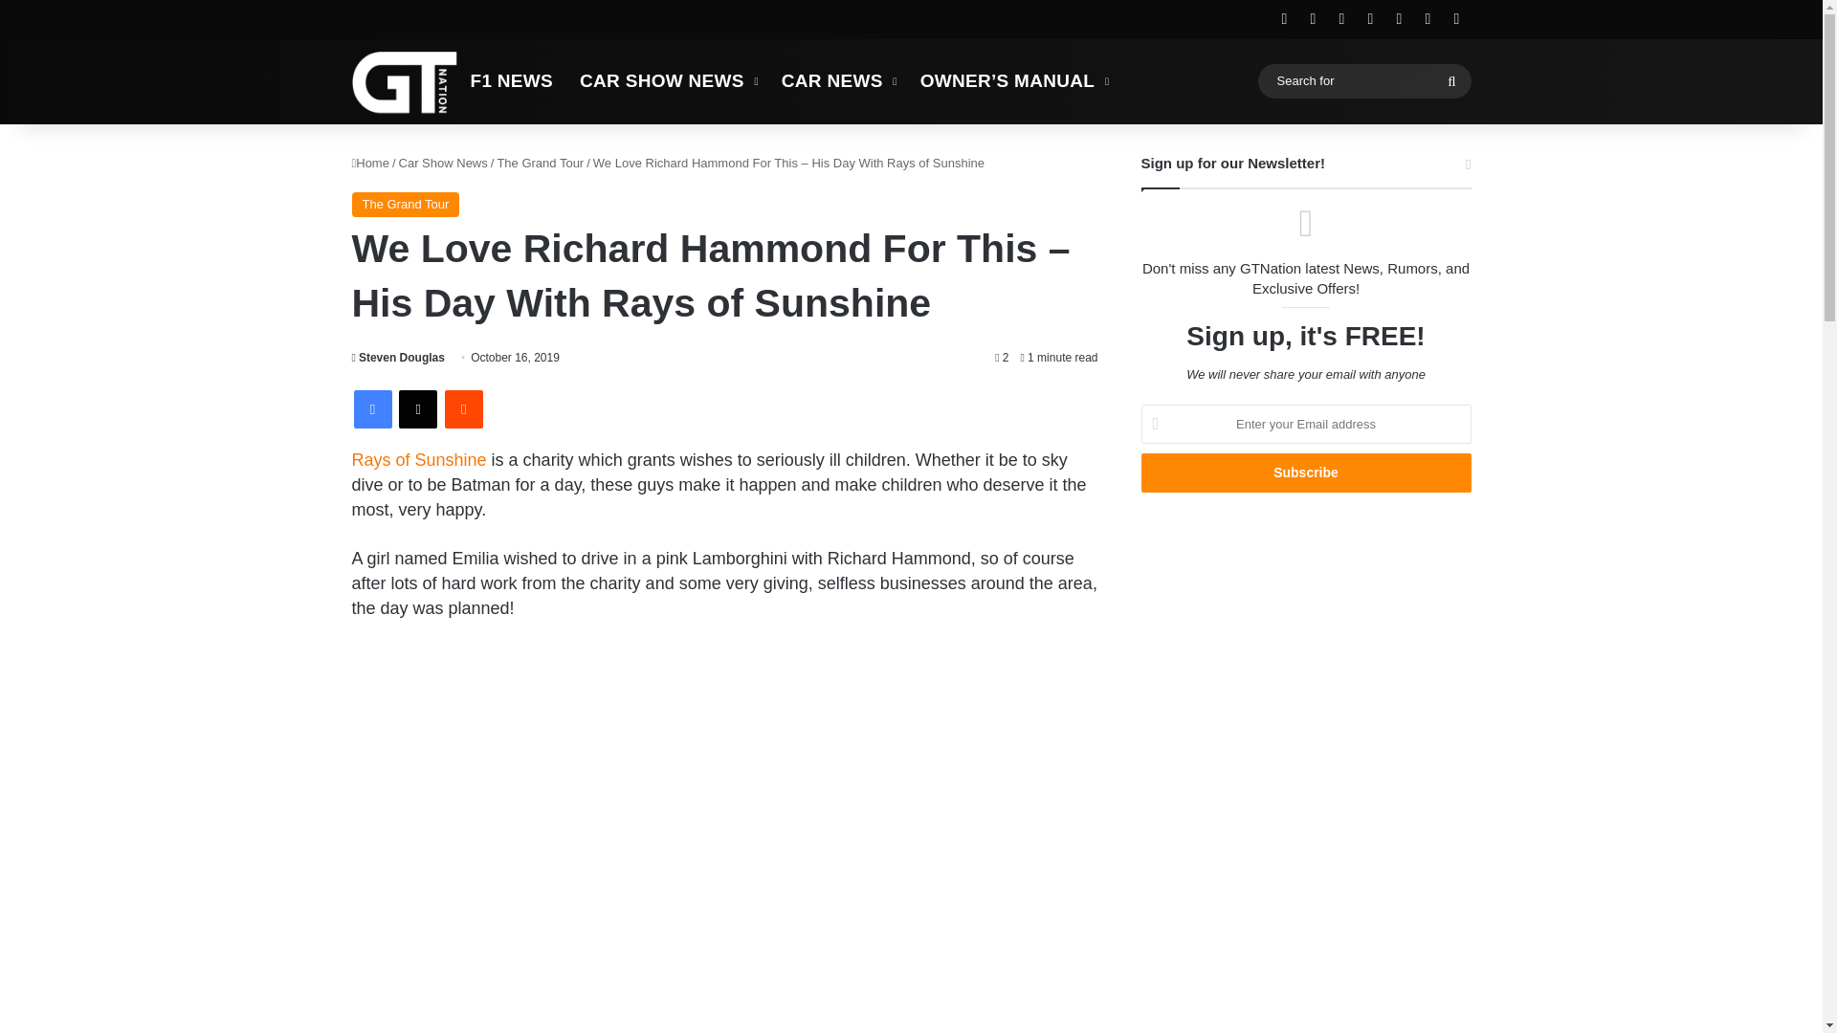  Describe the element at coordinates (1451, 80) in the screenshot. I see `Search for` at that location.